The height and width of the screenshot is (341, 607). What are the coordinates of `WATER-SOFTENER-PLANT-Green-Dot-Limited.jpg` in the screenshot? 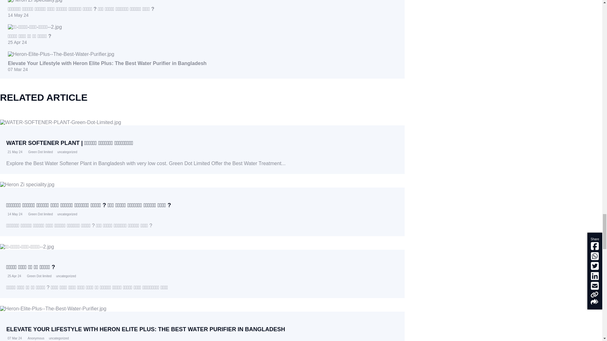 It's located at (60, 123).